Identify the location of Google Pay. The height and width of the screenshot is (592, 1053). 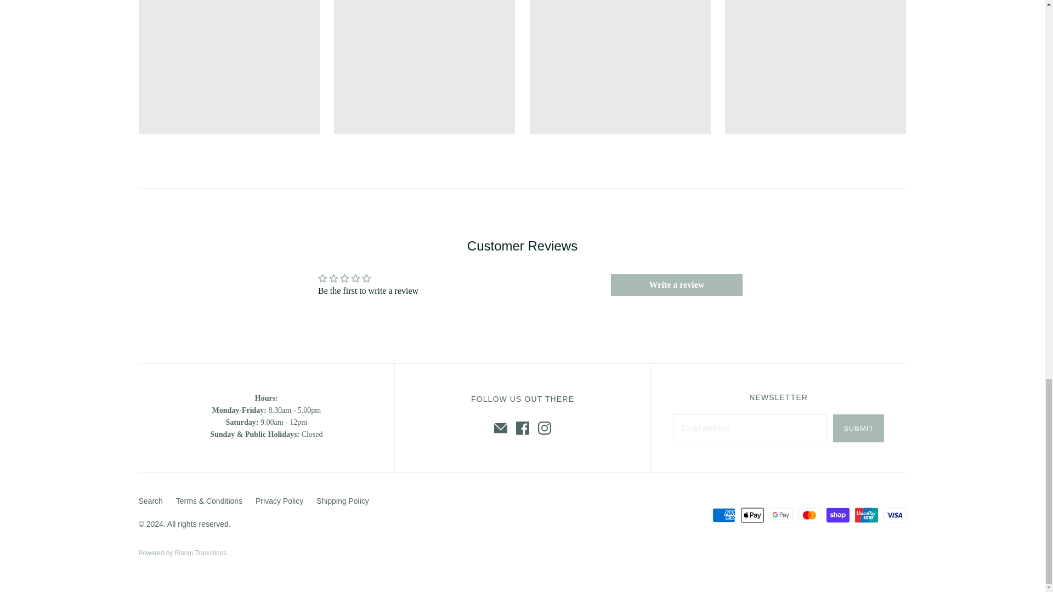
(781, 515).